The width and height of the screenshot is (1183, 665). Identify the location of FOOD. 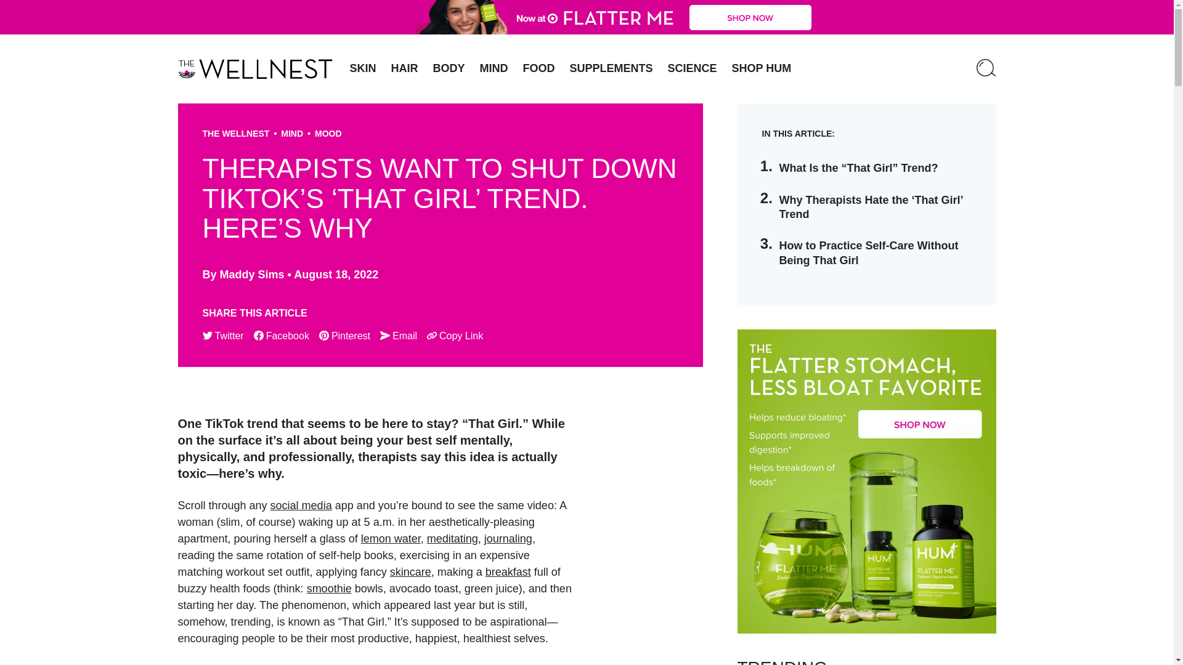
(539, 68).